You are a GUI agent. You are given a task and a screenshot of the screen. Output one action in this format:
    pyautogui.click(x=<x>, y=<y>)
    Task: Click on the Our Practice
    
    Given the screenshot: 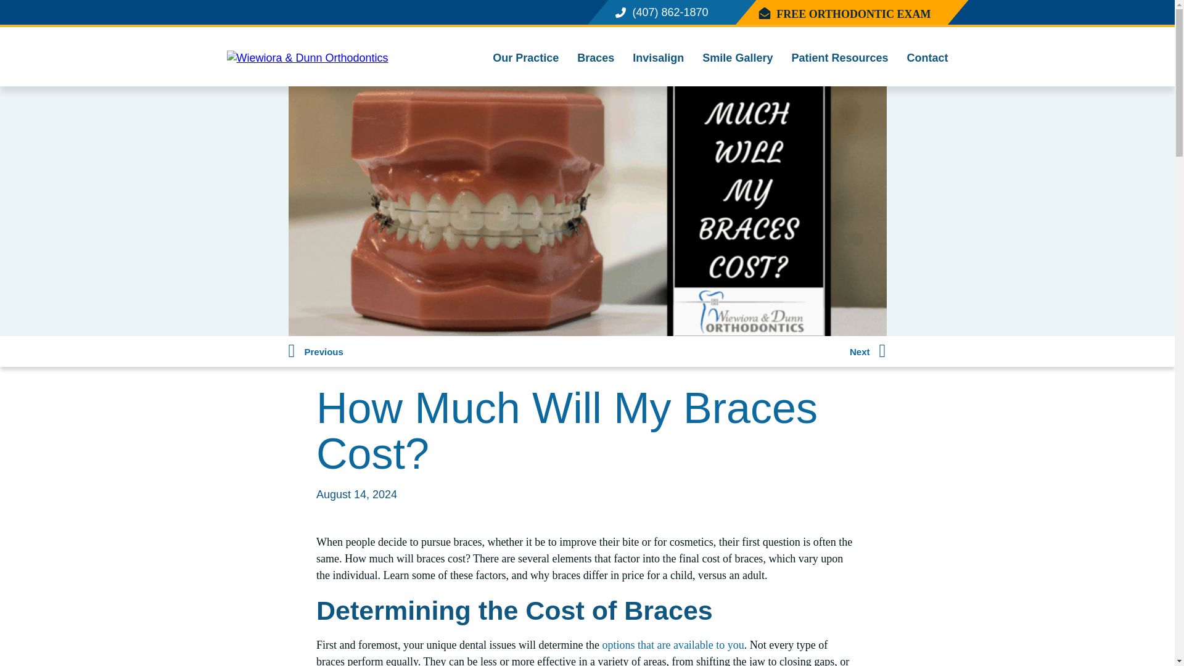 What is the action you would take?
    pyautogui.click(x=525, y=58)
    